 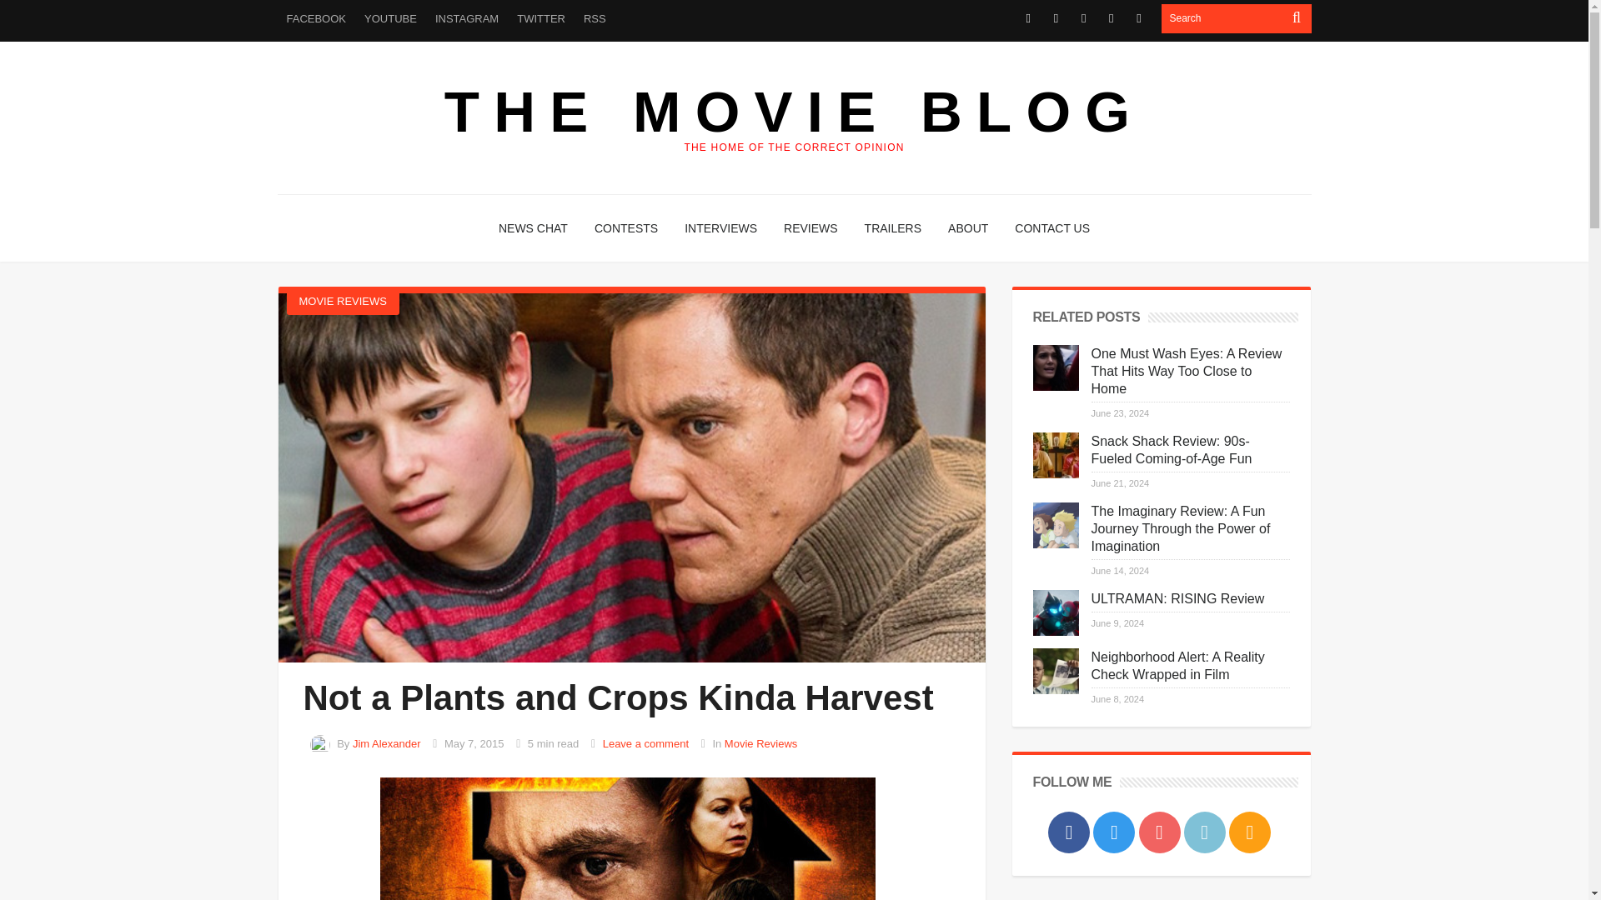 What do you see at coordinates (1056, 18) in the screenshot?
I see `Twitter` at bounding box center [1056, 18].